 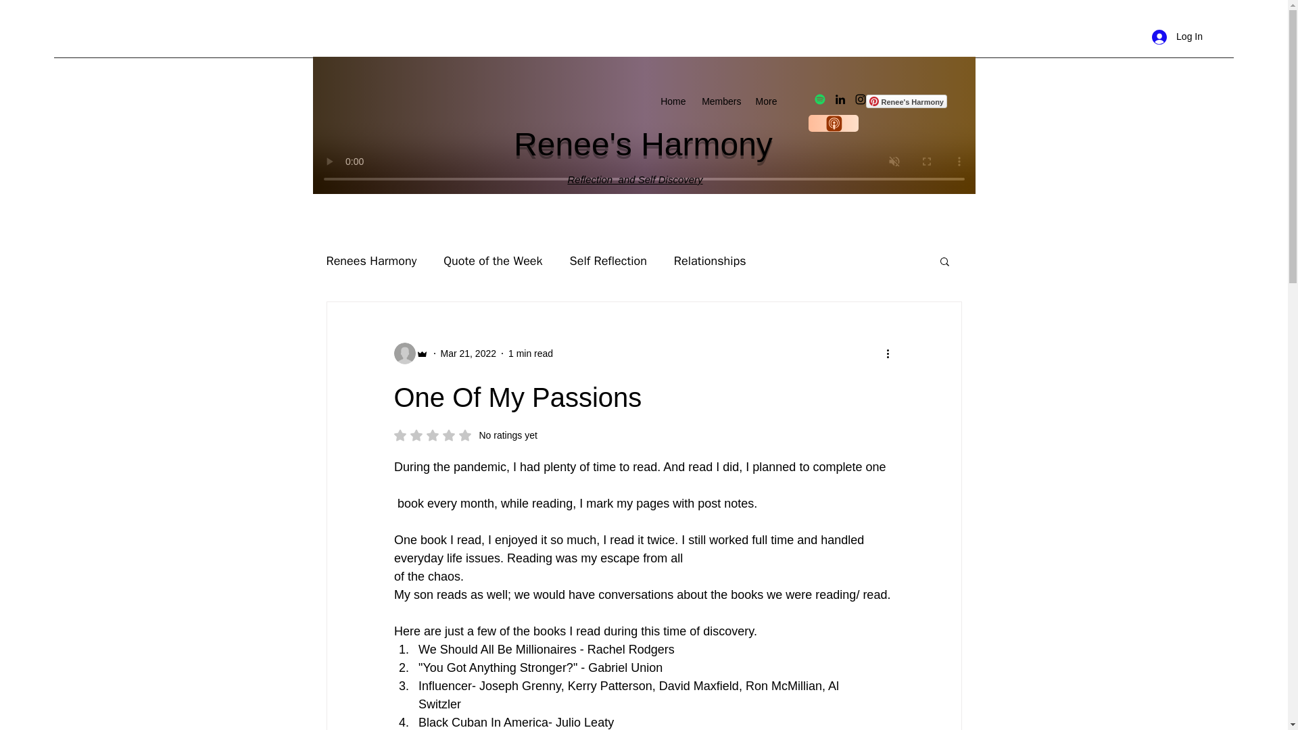 I want to click on Self Reflection, so click(x=493, y=261).